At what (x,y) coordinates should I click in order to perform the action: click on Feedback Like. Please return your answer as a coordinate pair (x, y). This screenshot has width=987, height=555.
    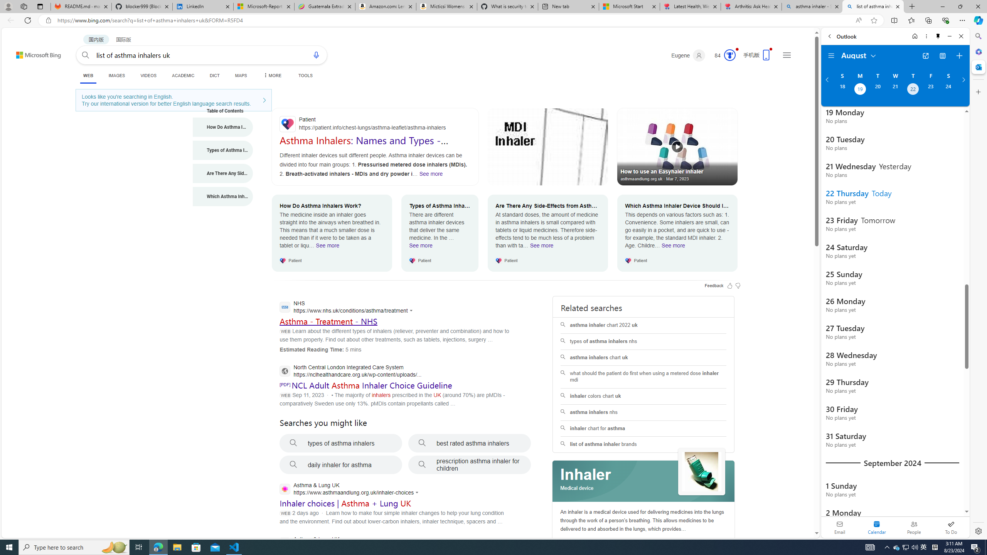
    Looking at the image, I should click on (730, 285).